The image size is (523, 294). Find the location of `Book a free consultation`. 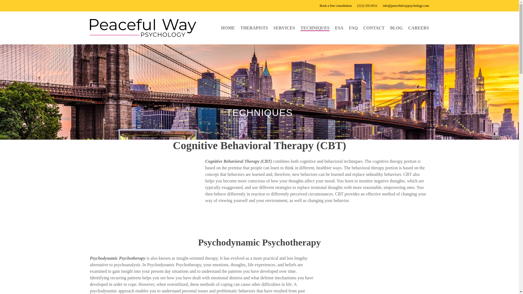

Book a free consultation is located at coordinates (336, 5).